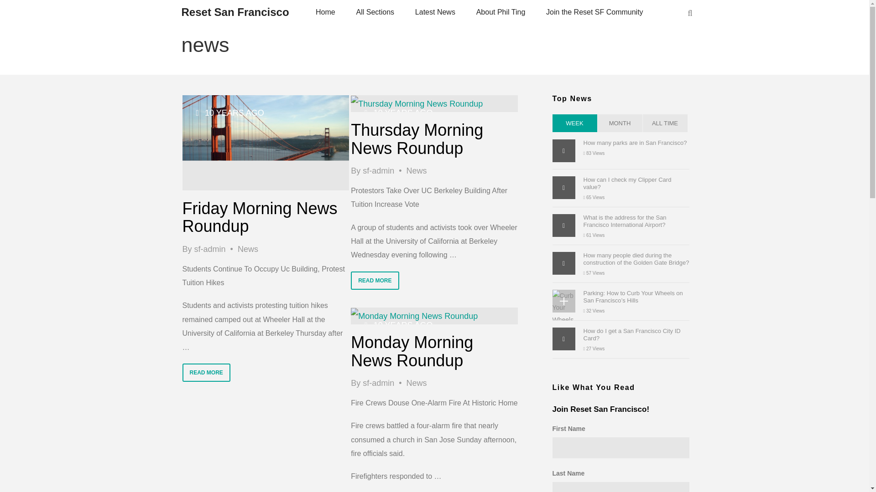  I want to click on All Sections, so click(375, 12).